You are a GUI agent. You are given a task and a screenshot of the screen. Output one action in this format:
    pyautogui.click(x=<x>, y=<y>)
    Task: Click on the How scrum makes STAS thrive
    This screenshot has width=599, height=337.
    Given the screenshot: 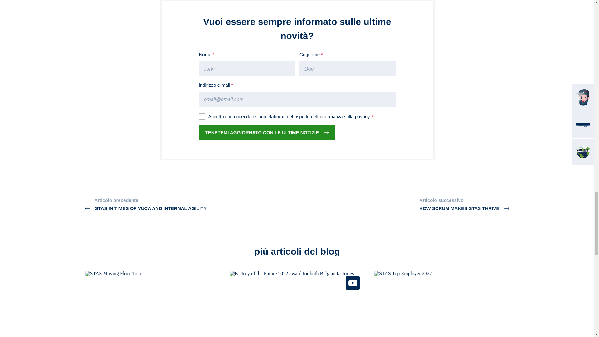 What is the action you would take?
    pyautogui.click(x=464, y=204)
    